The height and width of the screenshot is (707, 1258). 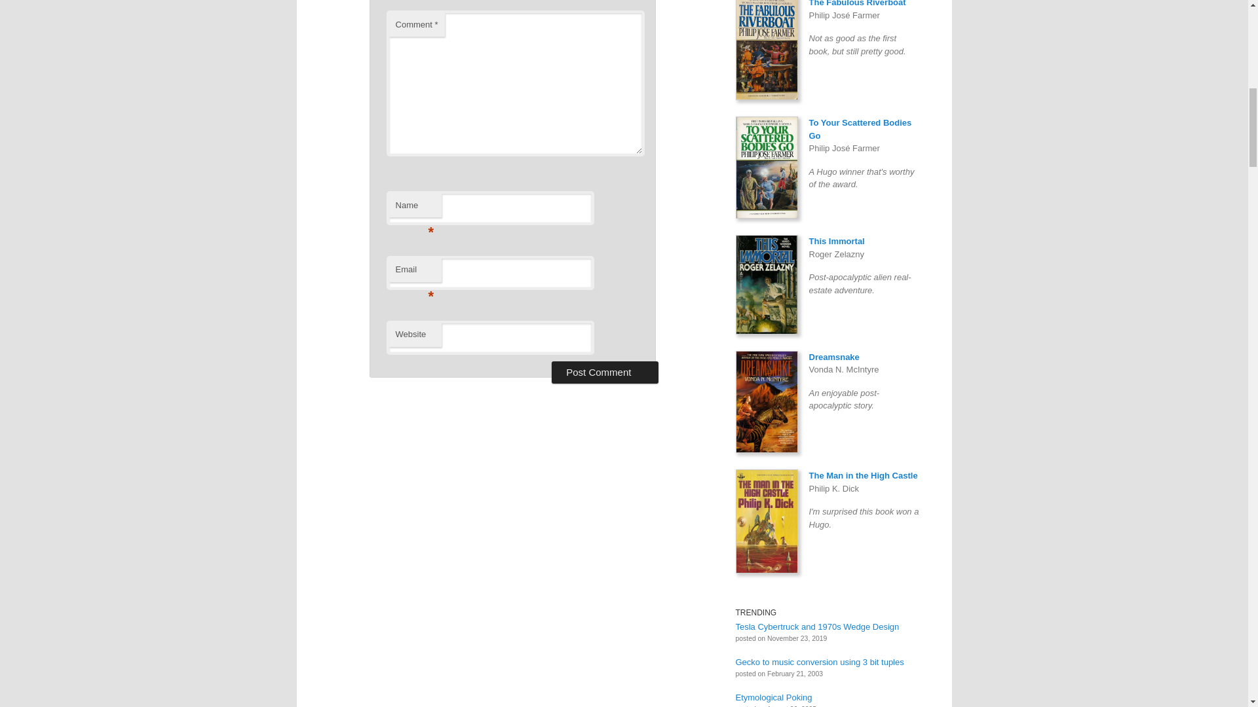 I want to click on Etymological Poking, so click(x=773, y=698).